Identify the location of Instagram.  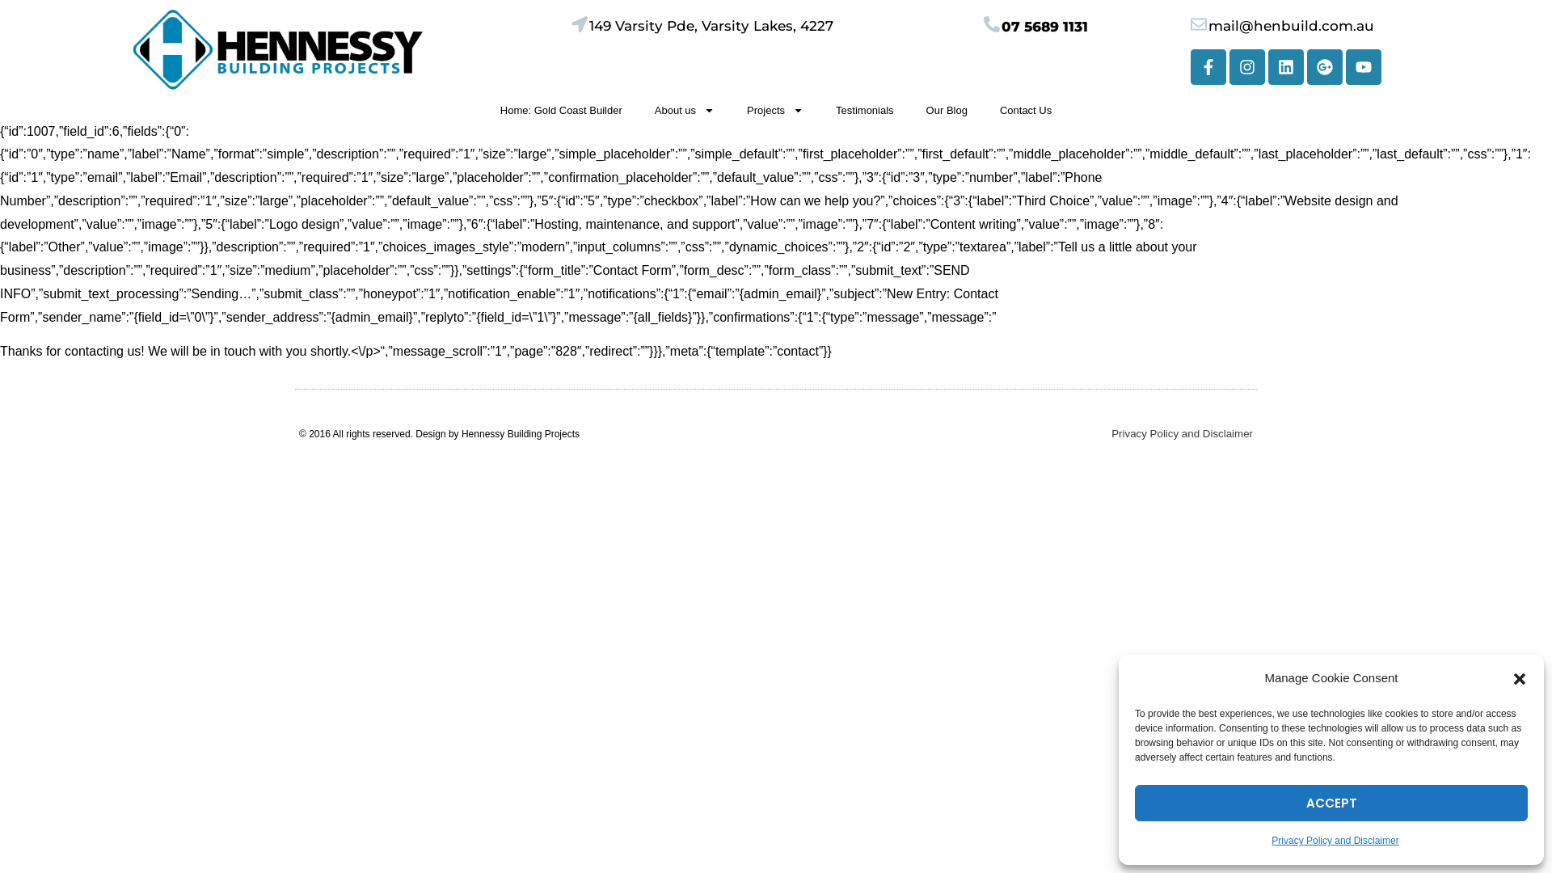
(1247, 66).